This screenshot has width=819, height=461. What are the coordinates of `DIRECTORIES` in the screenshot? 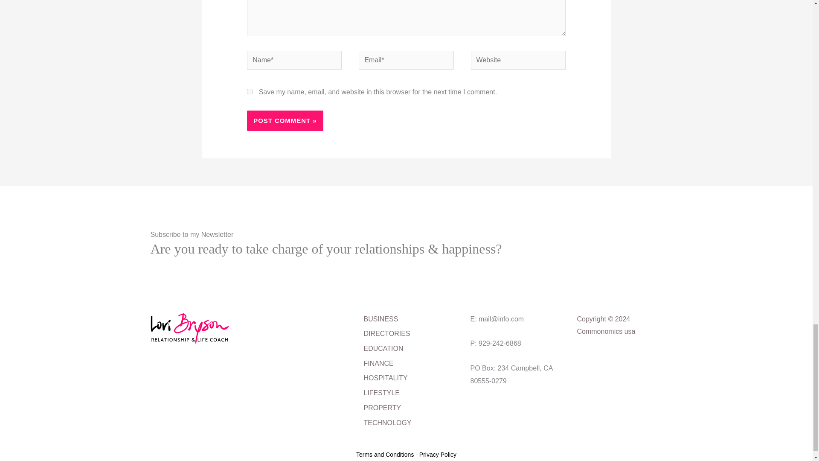 It's located at (386, 335).